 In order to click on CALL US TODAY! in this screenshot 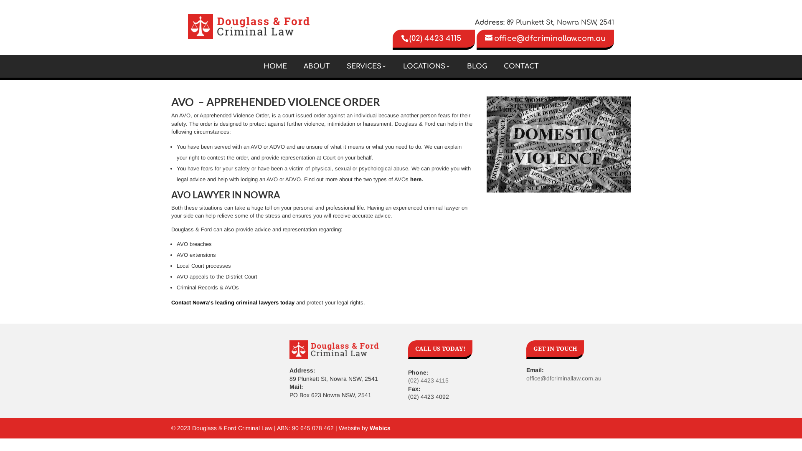, I will do `click(440, 350)`.